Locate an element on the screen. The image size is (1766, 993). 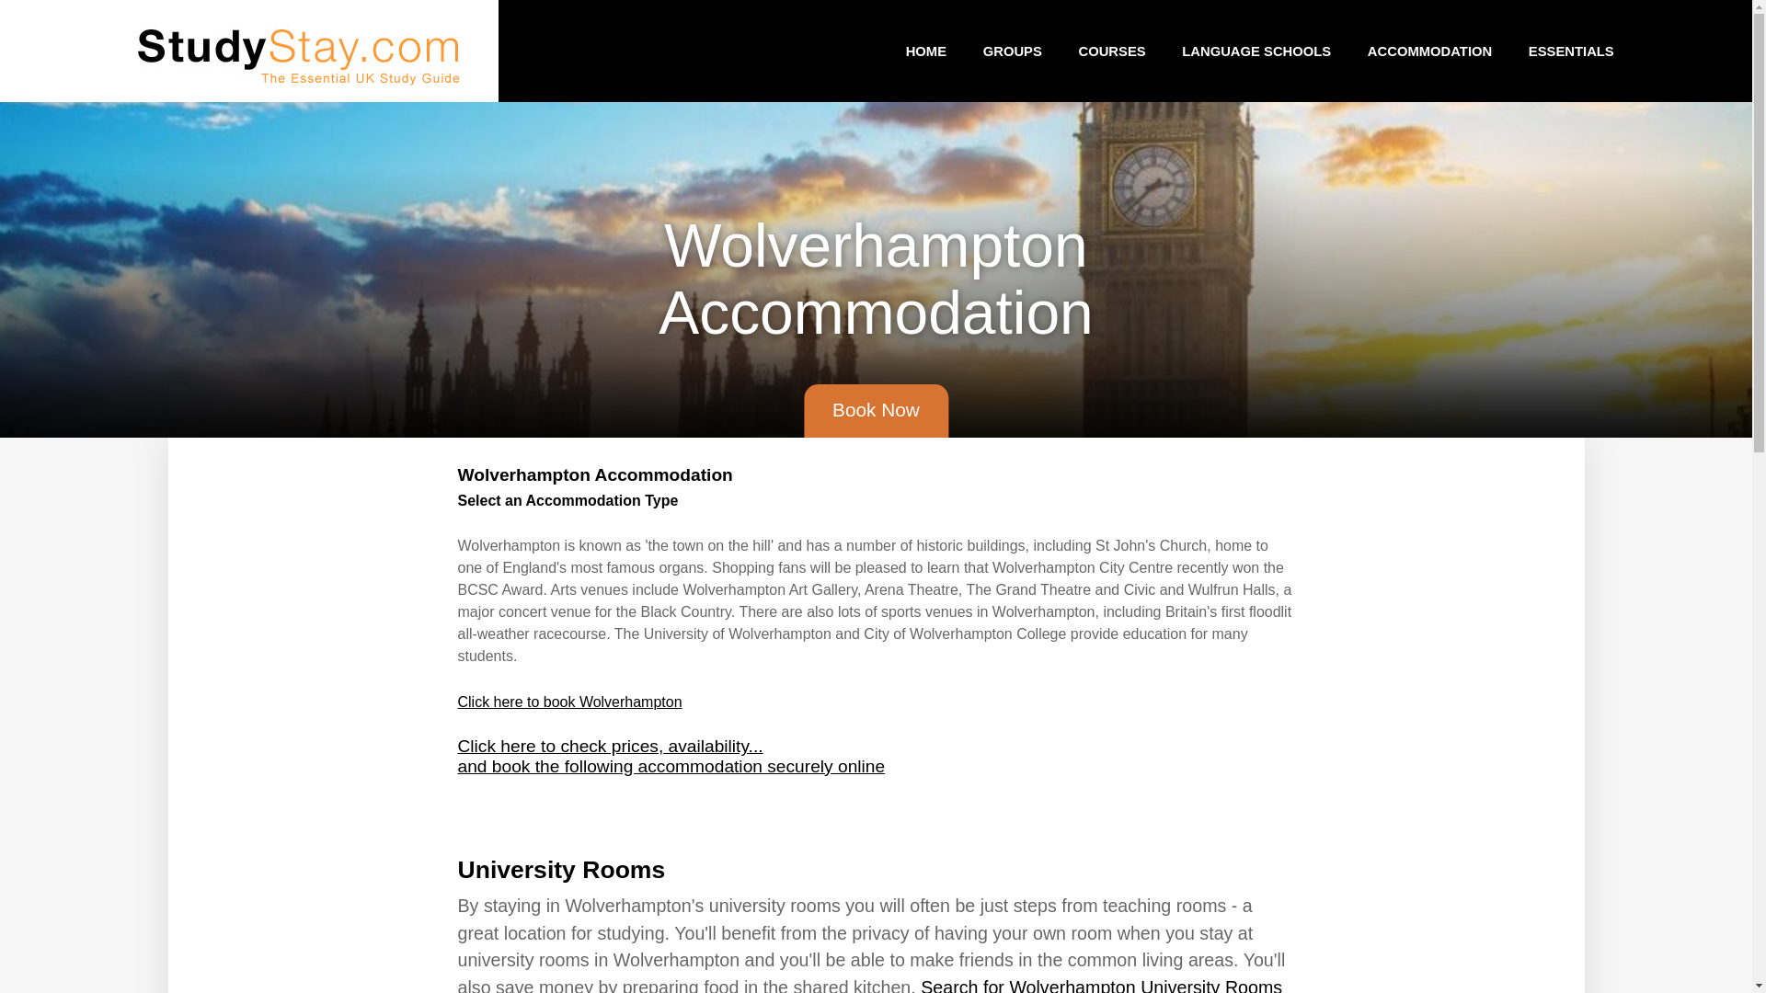
StudyStay is located at coordinates (298, 51).